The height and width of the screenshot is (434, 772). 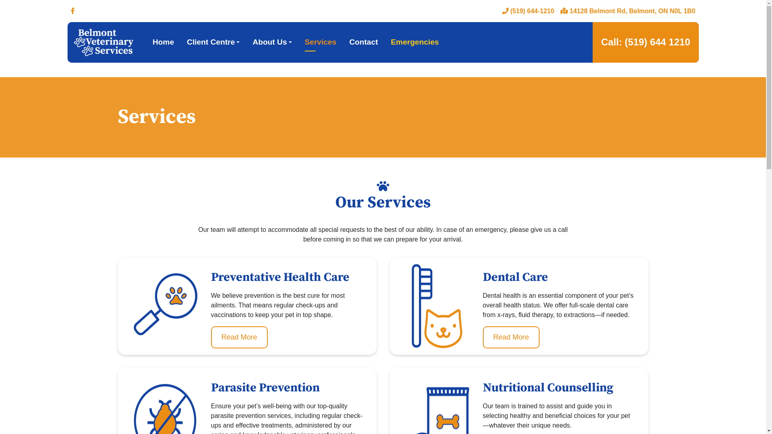 What do you see at coordinates (528, 11) in the screenshot?
I see `(519) 644-1210` at bounding box center [528, 11].